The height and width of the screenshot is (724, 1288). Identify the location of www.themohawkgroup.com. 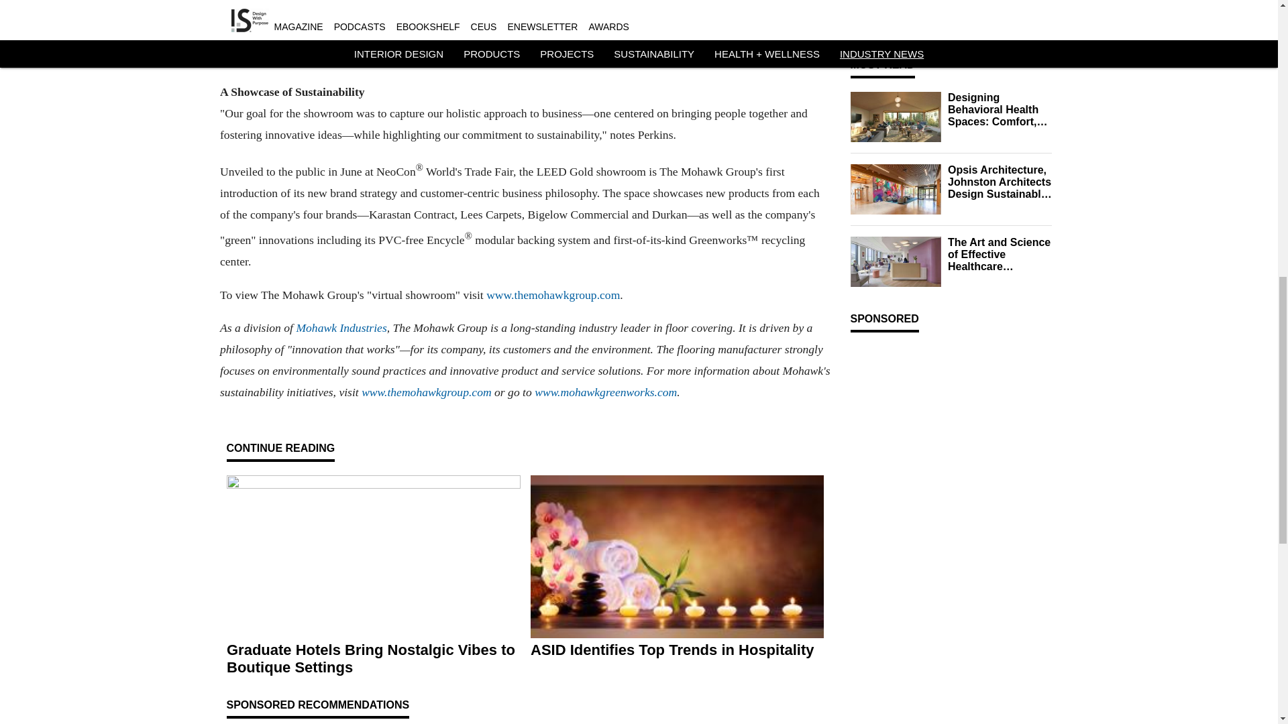
(553, 295).